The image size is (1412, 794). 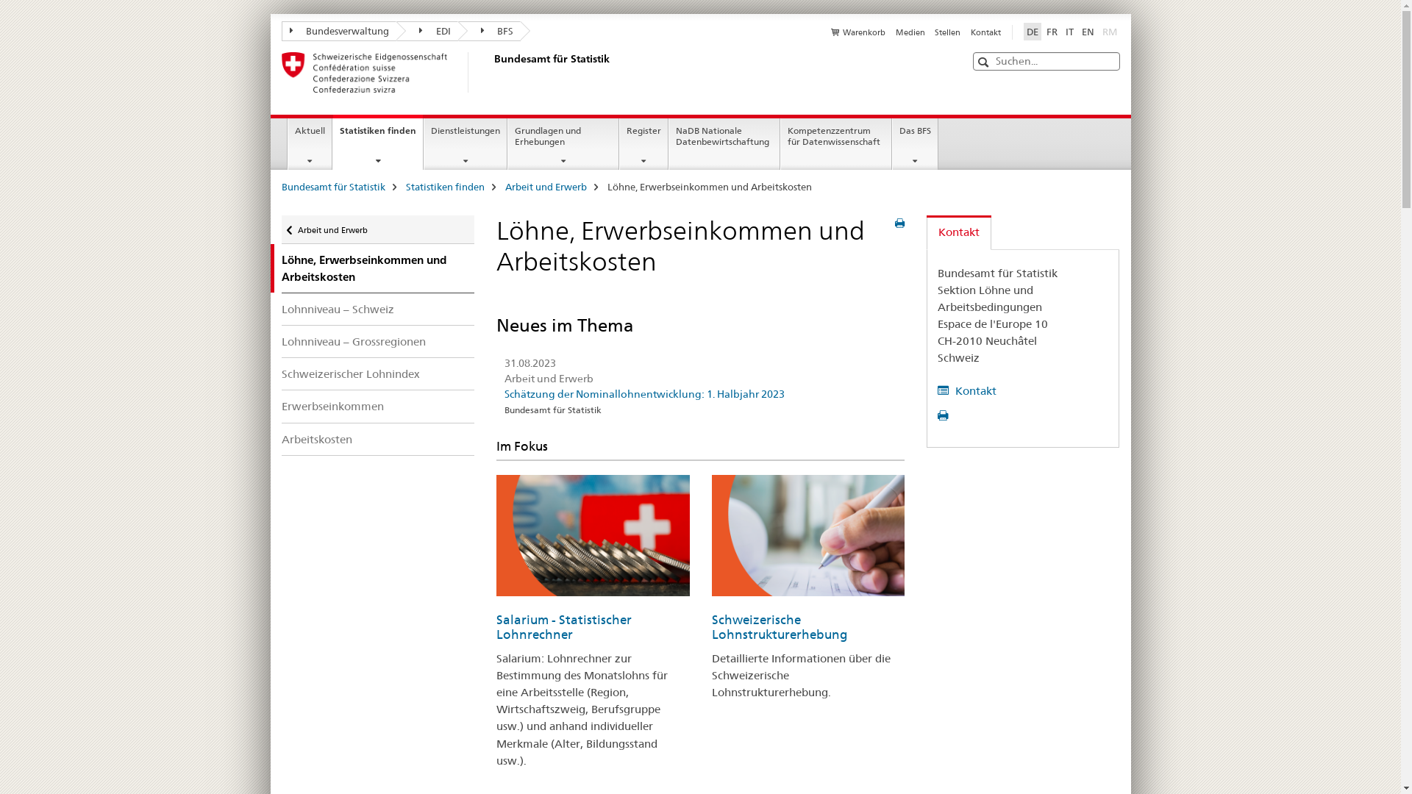 What do you see at coordinates (985, 62) in the screenshot?
I see `Suche` at bounding box center [985, 62].